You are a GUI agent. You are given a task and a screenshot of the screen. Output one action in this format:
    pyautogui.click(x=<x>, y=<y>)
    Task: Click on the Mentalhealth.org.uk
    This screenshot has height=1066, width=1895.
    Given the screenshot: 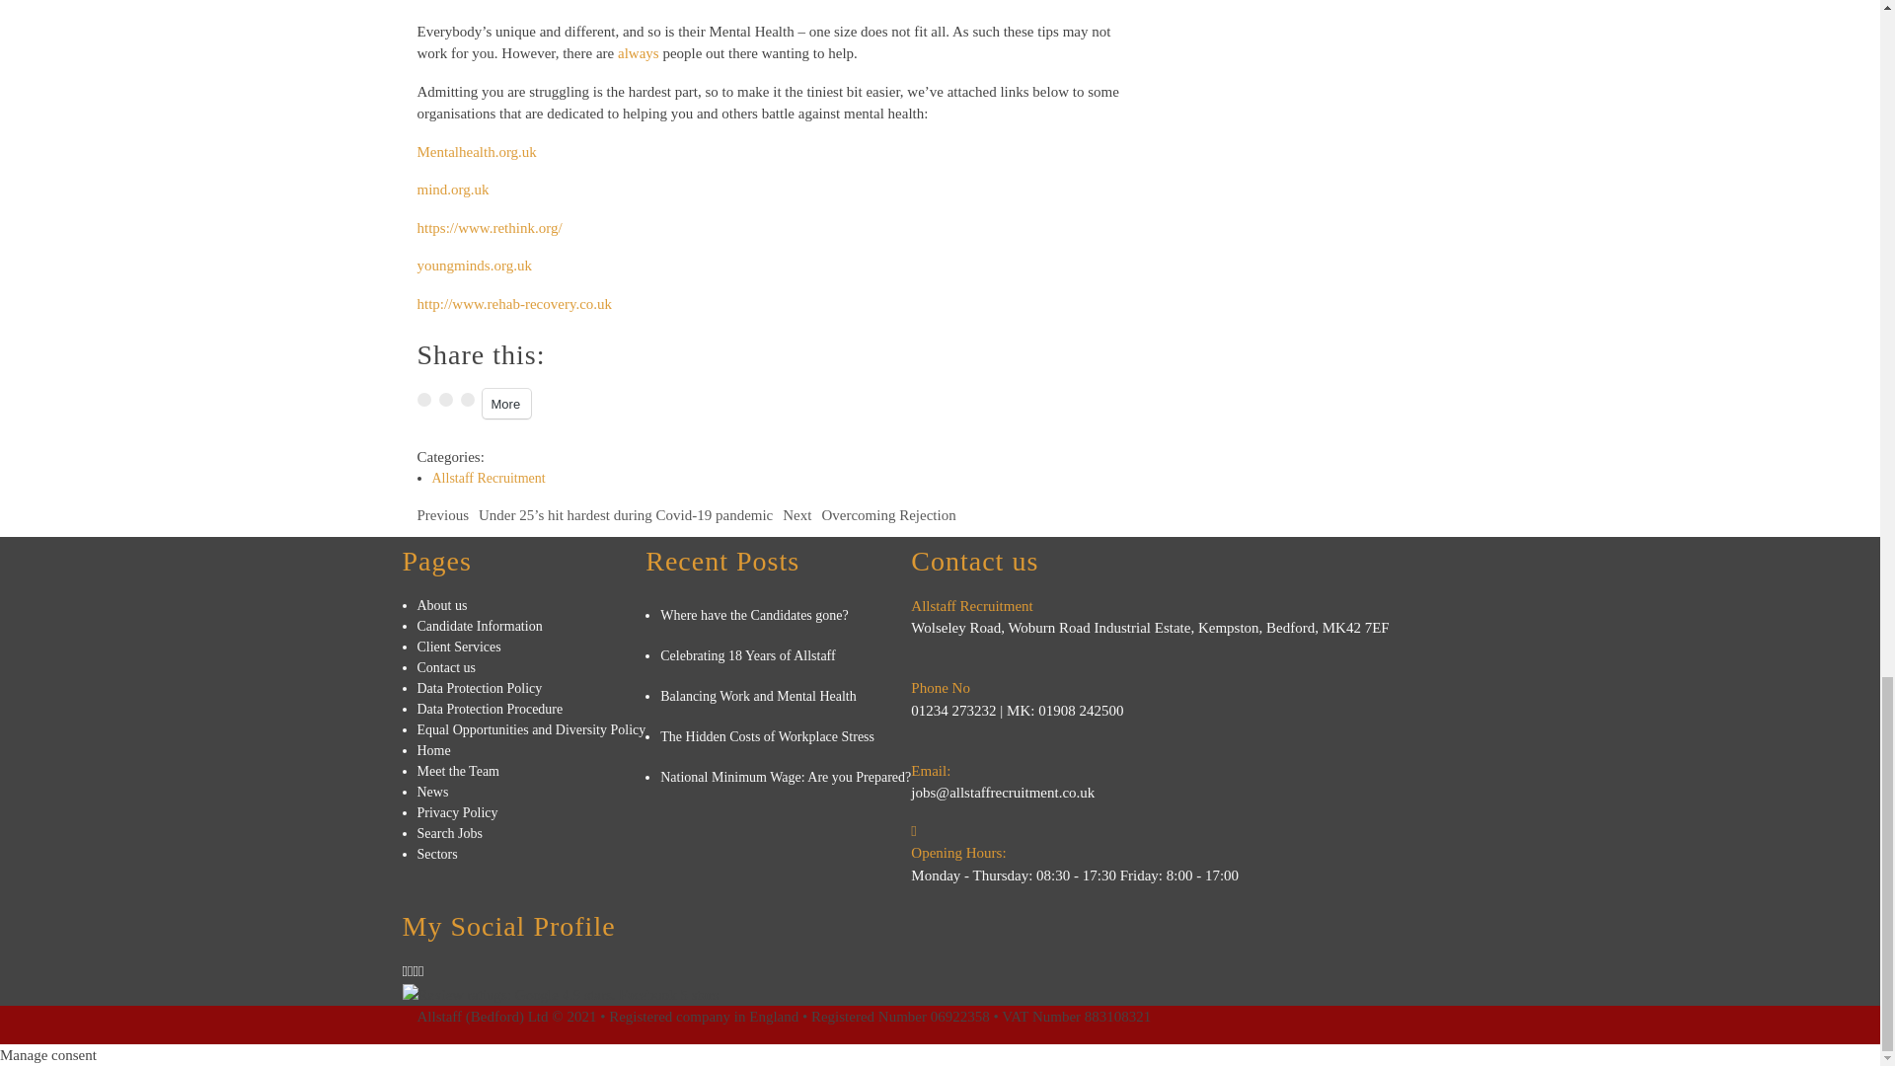 What is the action you would take?
    pyautogui.click(x=476, y=152)
    